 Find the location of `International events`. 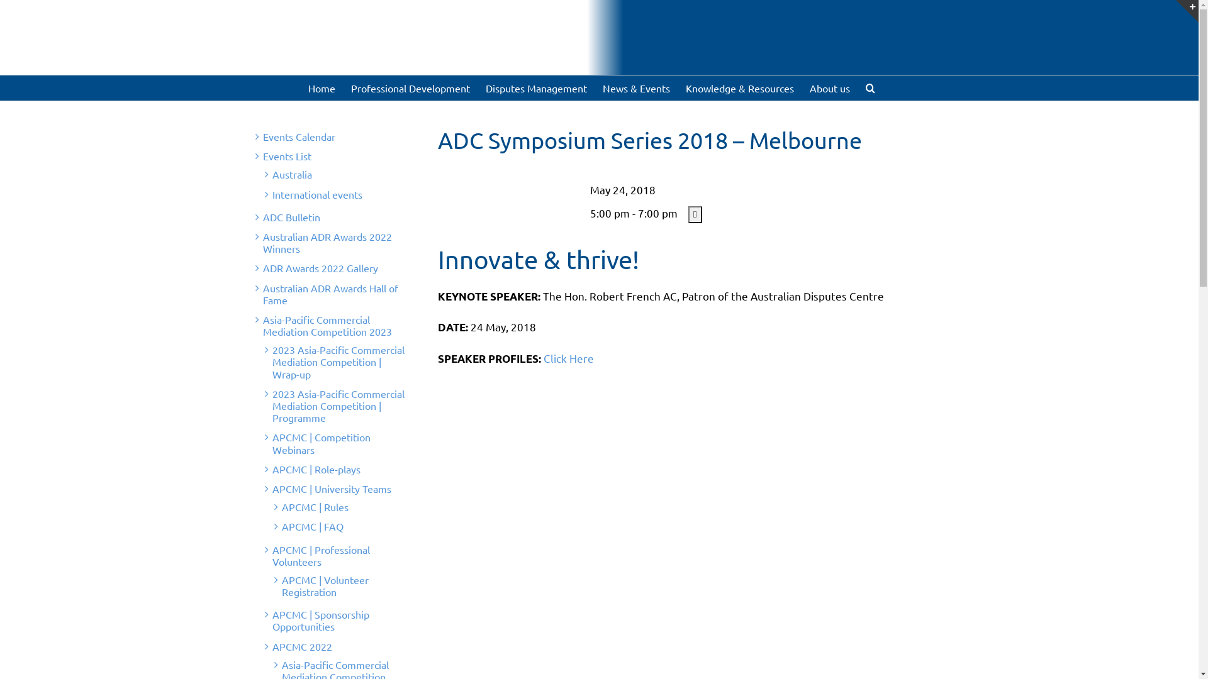

International events is located at coordinates (317, 194).